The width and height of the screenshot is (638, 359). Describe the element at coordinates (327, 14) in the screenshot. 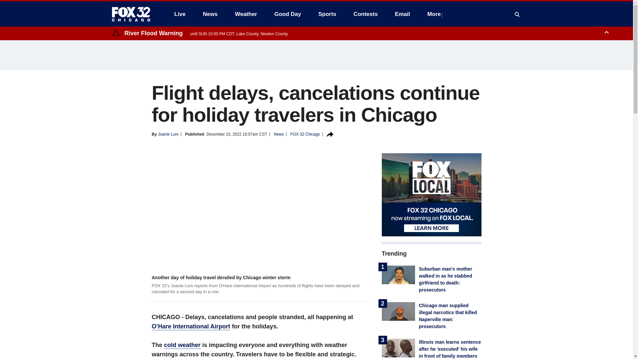

I see `Sports` at that location.